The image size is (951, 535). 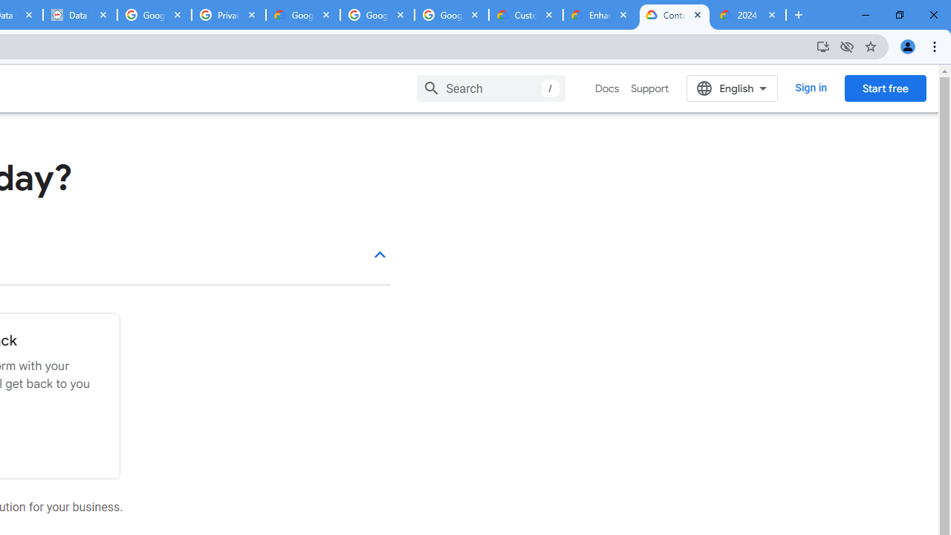 I want to click on Enhanced Support | Google Cloud, so click(x=600, y=15).